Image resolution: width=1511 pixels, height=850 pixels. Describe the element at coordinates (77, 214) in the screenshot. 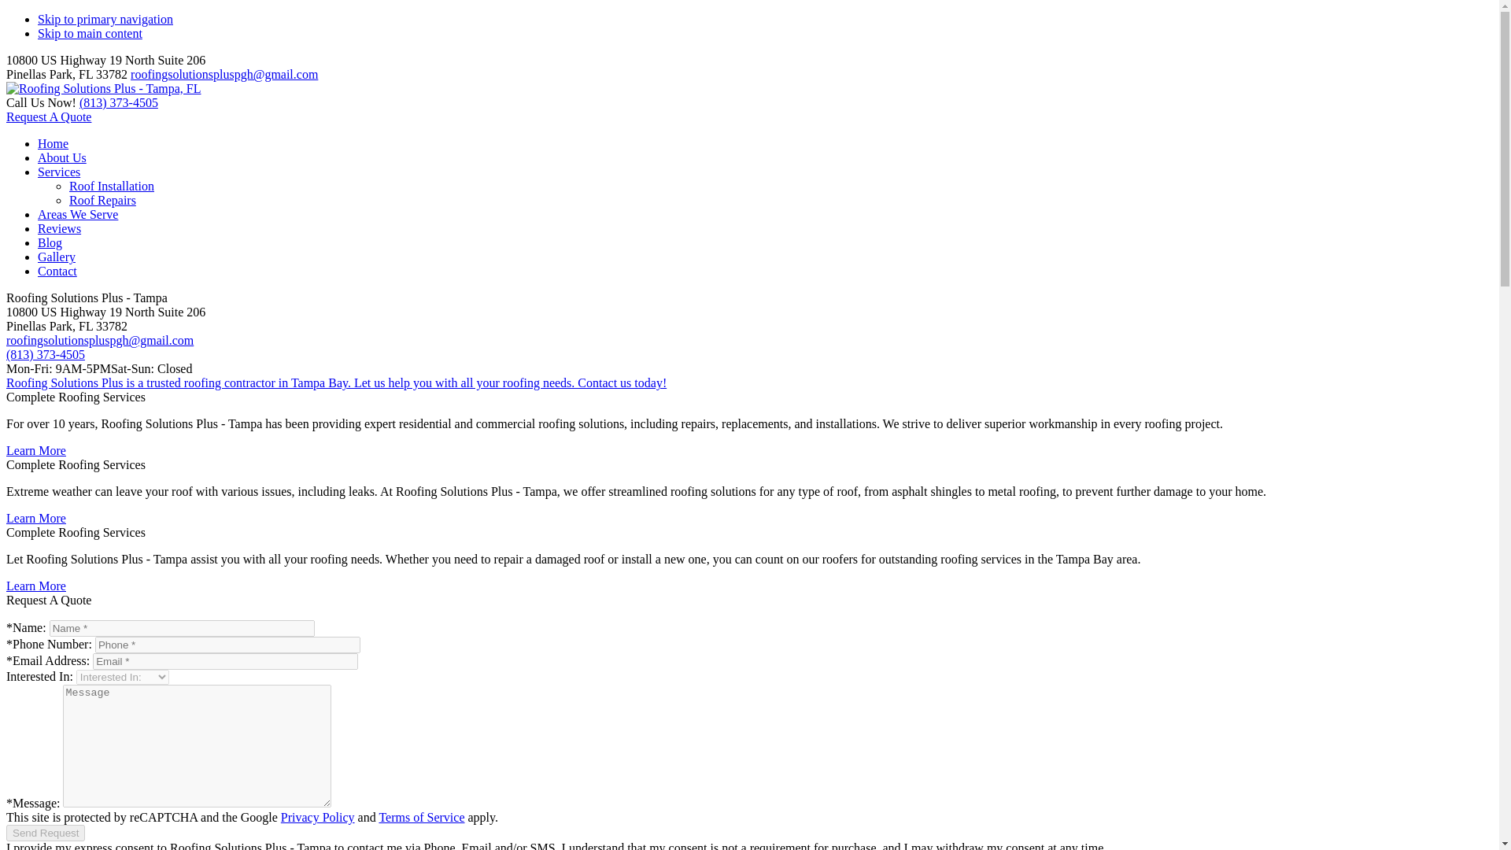

I see `Areas We Serve` at that location.